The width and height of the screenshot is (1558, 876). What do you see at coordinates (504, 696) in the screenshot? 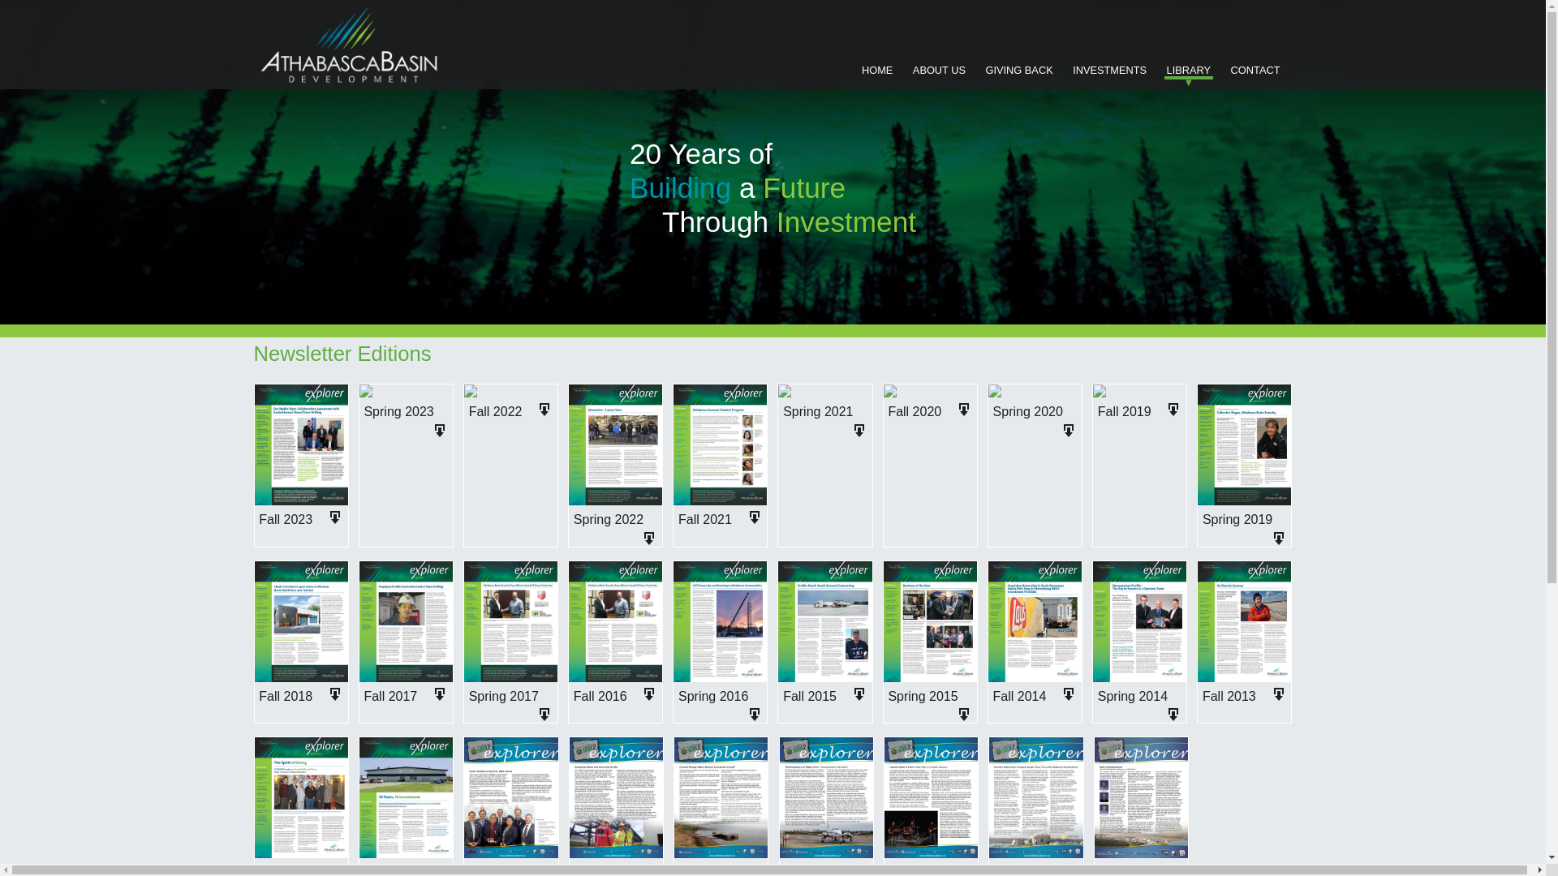
I see `Spring 2017` at bounding box center [504, 696].